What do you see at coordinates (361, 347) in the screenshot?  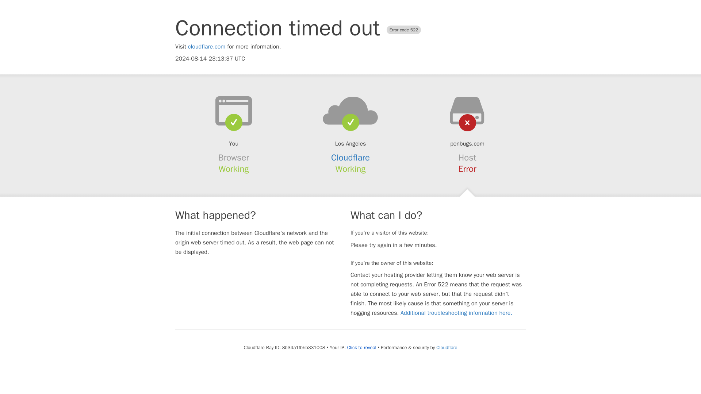 I see `Click to reveal` at bounding box center [361, 347].